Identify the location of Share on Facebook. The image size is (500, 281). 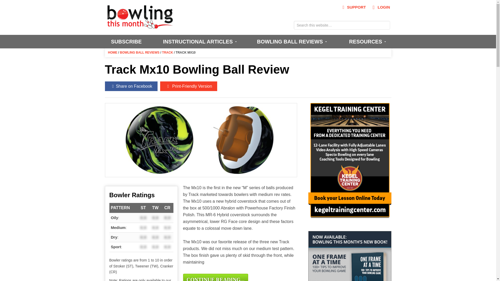
(131, 86).